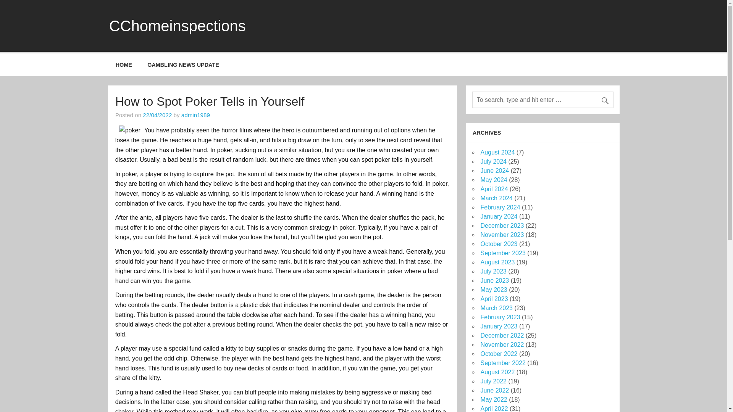  Describe the element at coordinates (494, 299) in the screenshot. I see `April 2023` at that location.